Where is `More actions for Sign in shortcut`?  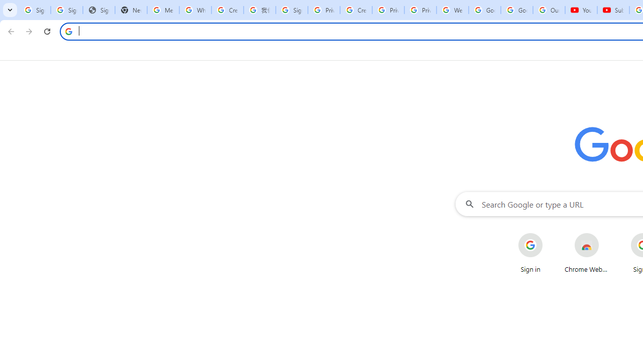 More actions for Sign in shortcut is located at coordinates (550, 234).